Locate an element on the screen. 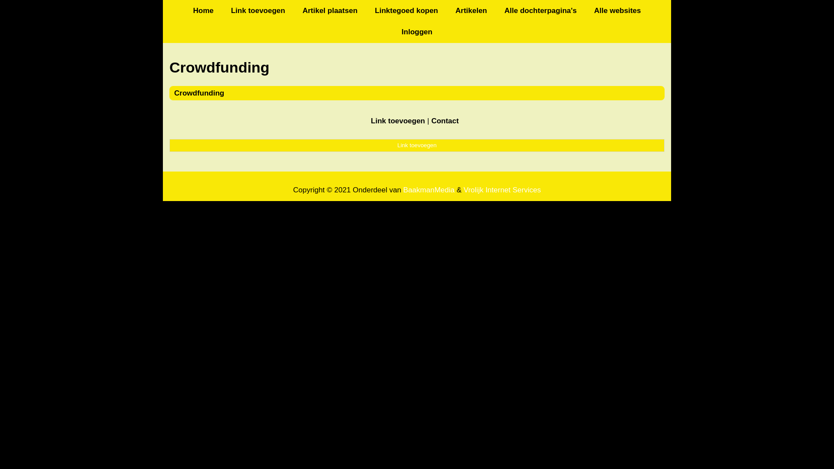  Alle websites is located at coordinates (618, 10).